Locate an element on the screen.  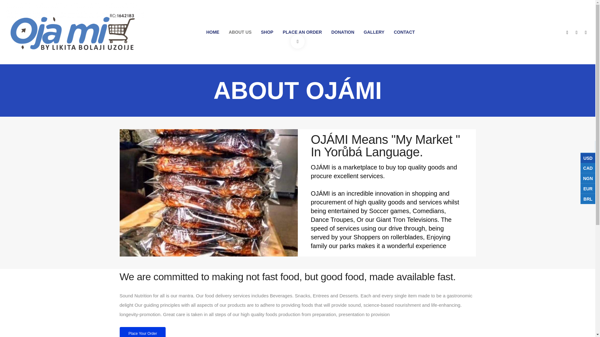
SHOP is located at coordinates (267, 32).